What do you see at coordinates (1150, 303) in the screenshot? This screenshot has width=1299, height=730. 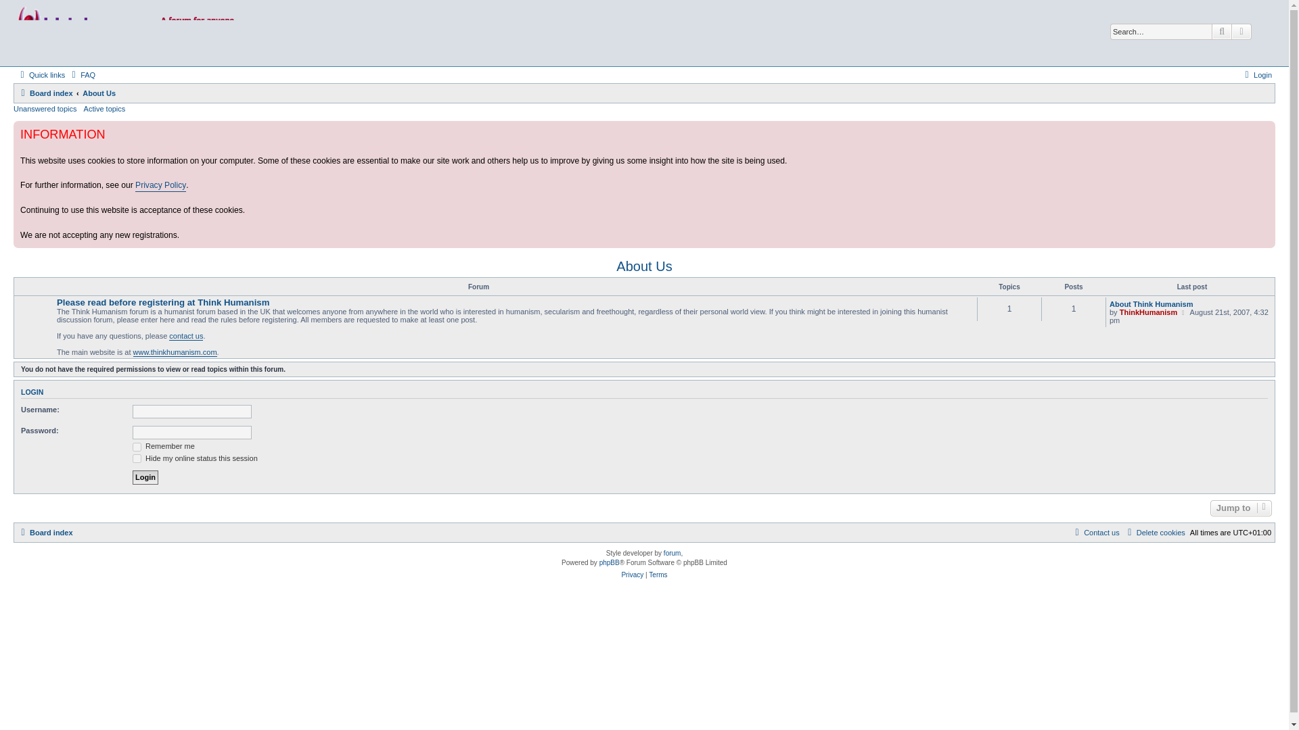 I see `About Think Humanism` at bounding box center [1150, 303].